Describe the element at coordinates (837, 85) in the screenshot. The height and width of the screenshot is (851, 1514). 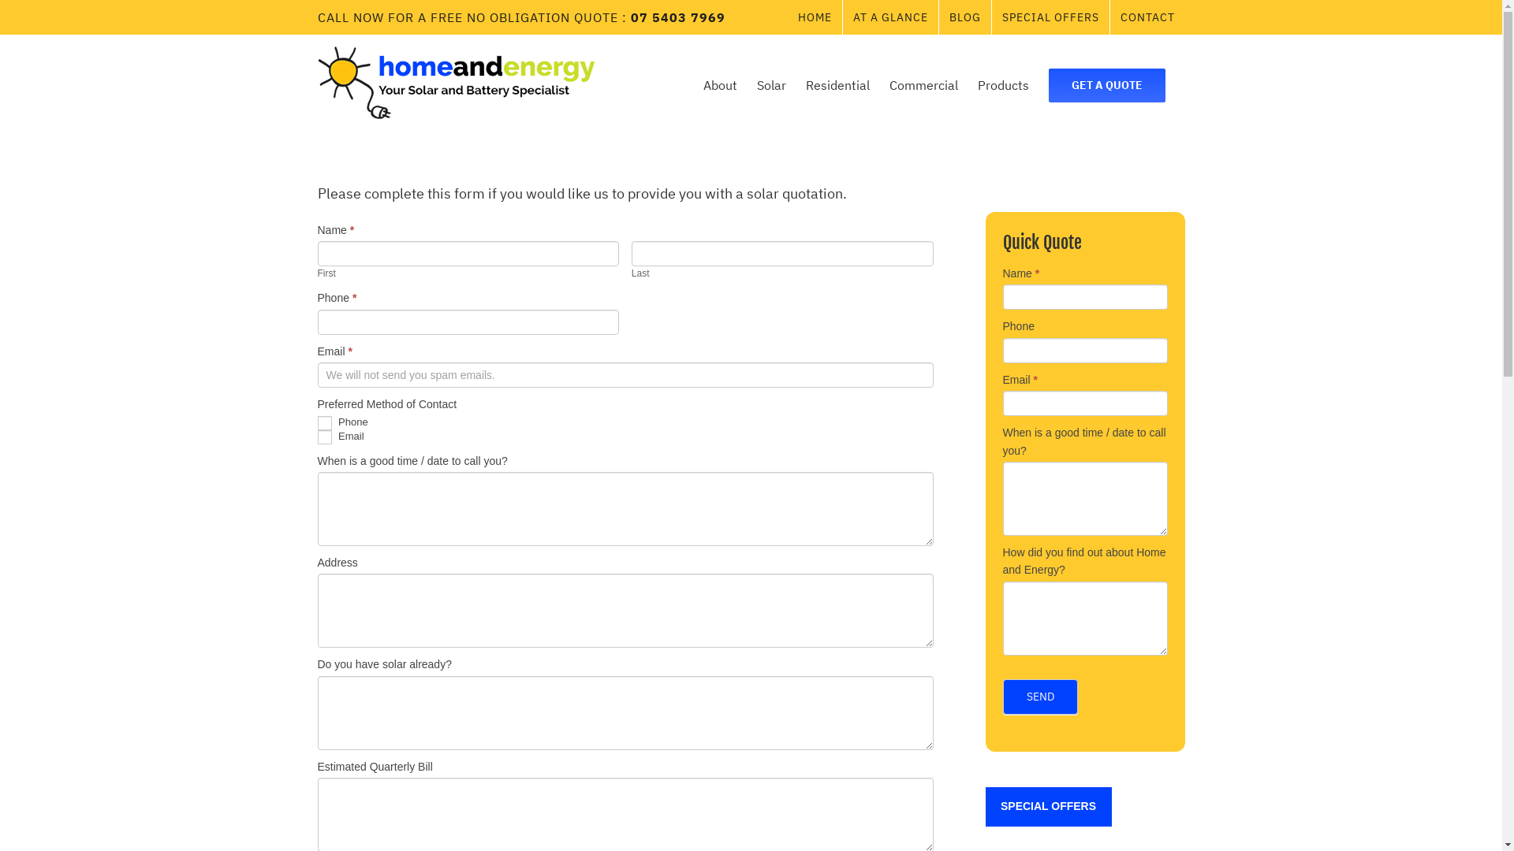
I see `Residential` at that location.